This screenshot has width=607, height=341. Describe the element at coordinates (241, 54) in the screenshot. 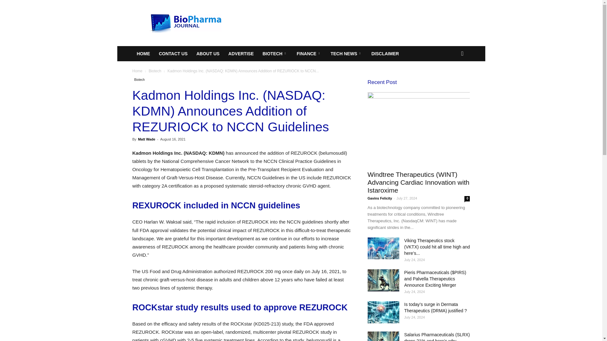

I see `ADVERTISE` at that location.